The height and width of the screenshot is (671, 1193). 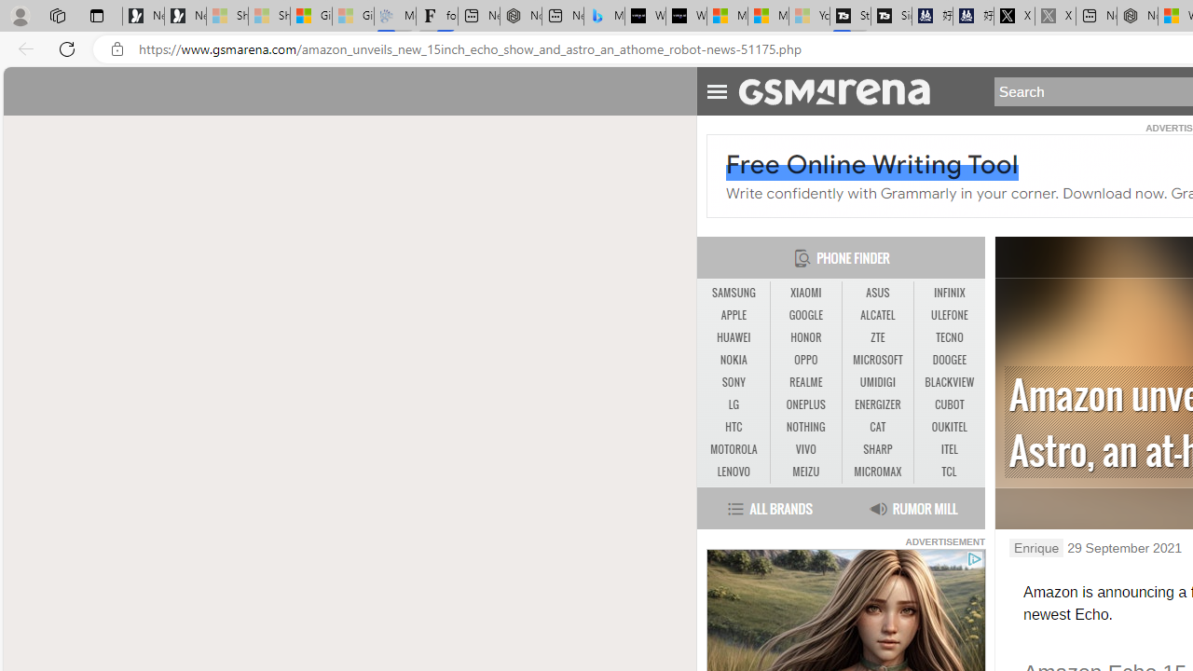 I want to click on Free Online Writing Tool, so click(x=872, y=164).